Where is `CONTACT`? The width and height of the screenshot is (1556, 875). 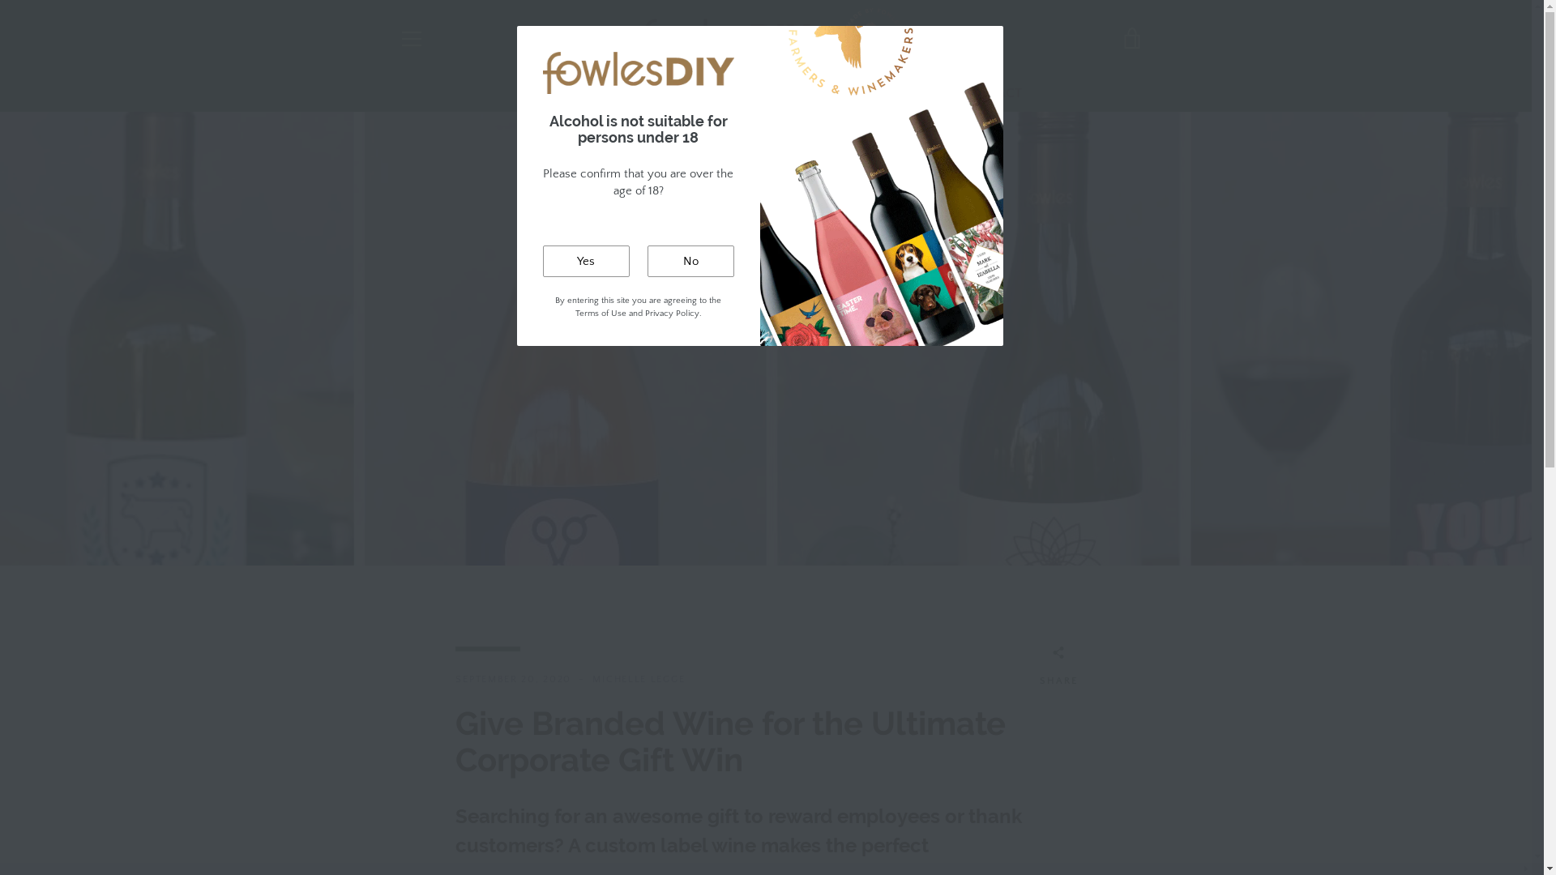 CONTACT is located at coordinates (423, 721).